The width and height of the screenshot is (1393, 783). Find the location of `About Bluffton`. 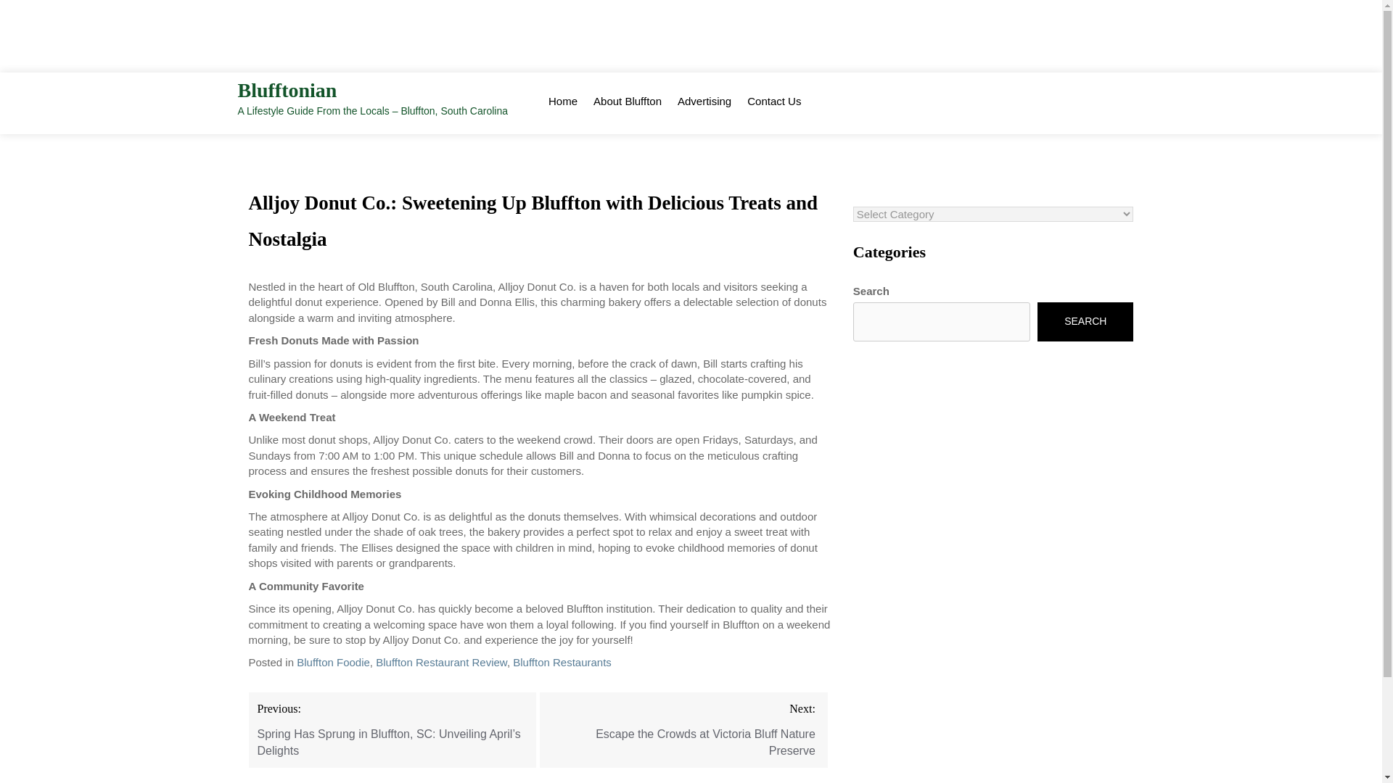

About Bluffton is located at coordinates (627, 100).